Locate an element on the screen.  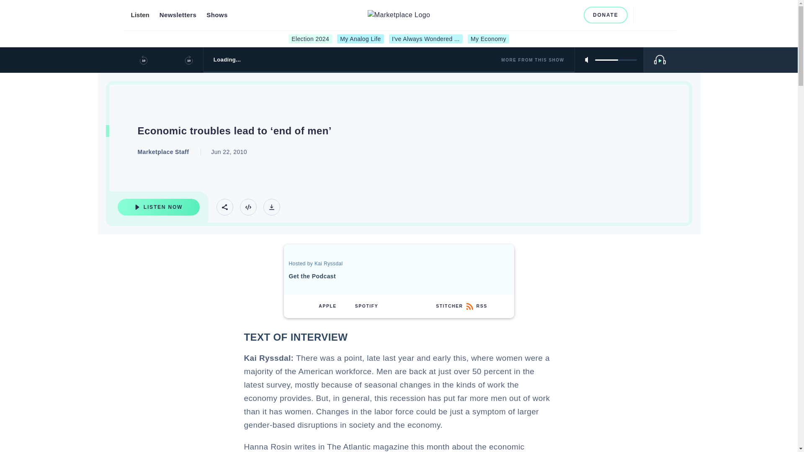
Listen is located at coordinates (139, 15).